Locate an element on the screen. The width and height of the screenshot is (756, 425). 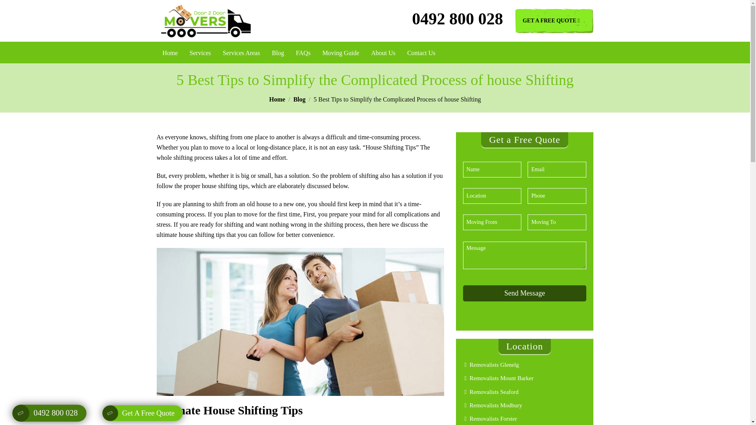
GET A FREE QUOTE is located at coordinates (554, 20).